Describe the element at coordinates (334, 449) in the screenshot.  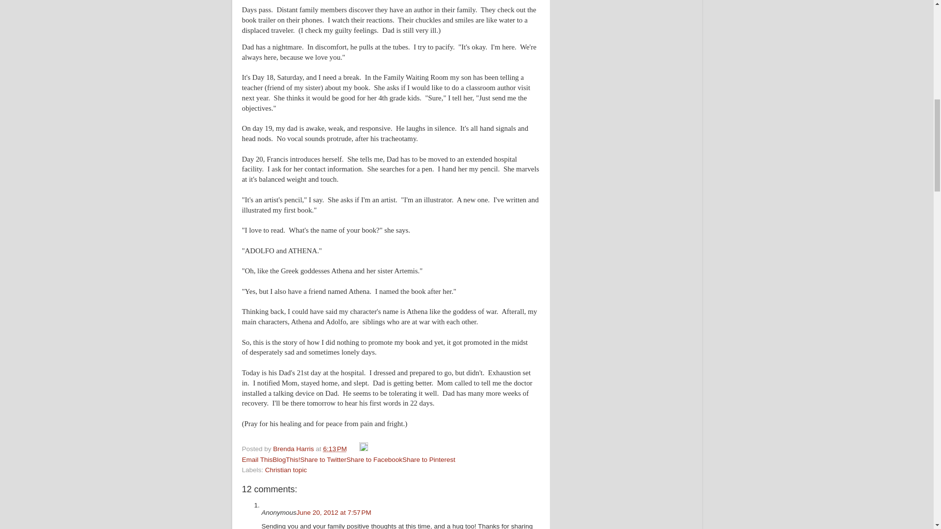
I see `permanent link` at that location.